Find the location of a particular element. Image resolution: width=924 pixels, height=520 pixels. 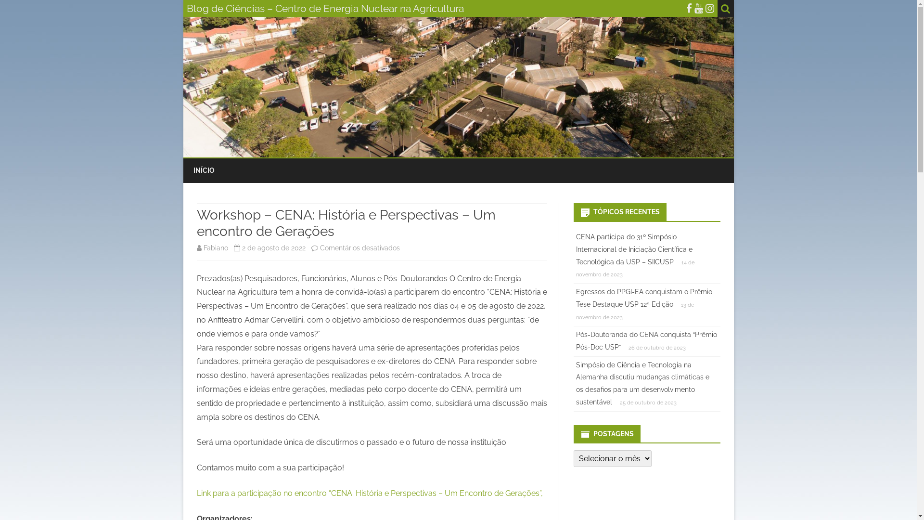

YouTube is located at coordinates (698, 9).